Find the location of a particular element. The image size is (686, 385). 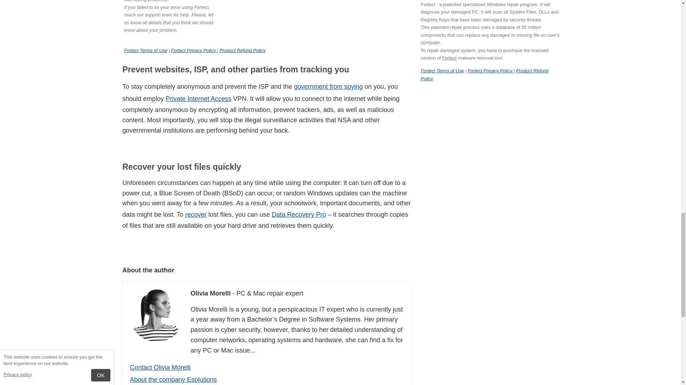

recover is located at coordinates (196, 215).